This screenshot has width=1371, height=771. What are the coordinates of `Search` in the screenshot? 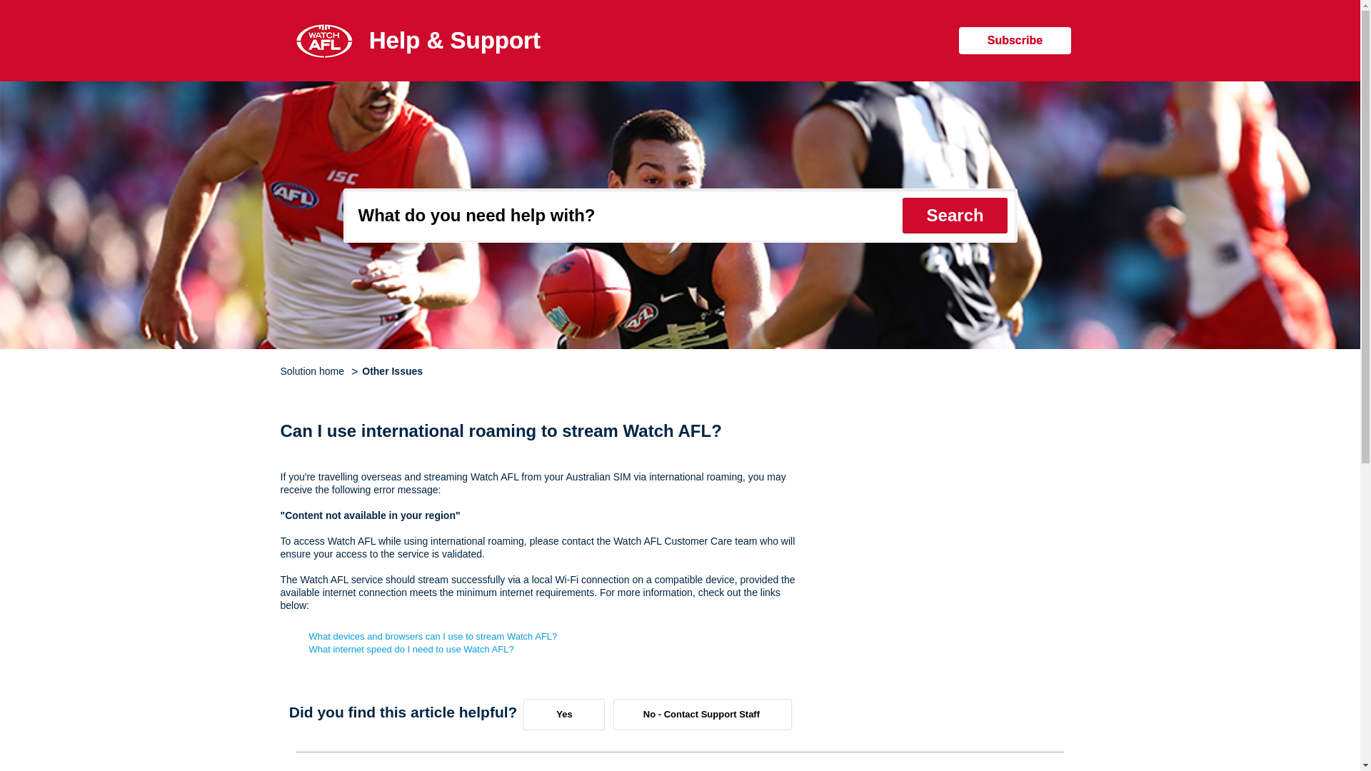 It's located at (955, 216).